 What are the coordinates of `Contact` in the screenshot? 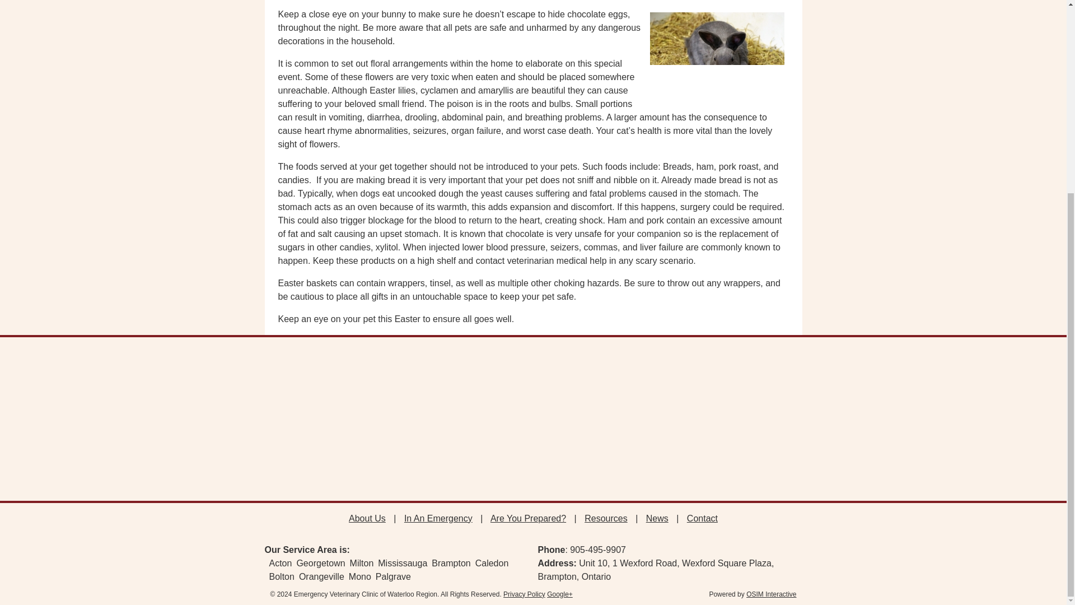 It's located at (702, 518).